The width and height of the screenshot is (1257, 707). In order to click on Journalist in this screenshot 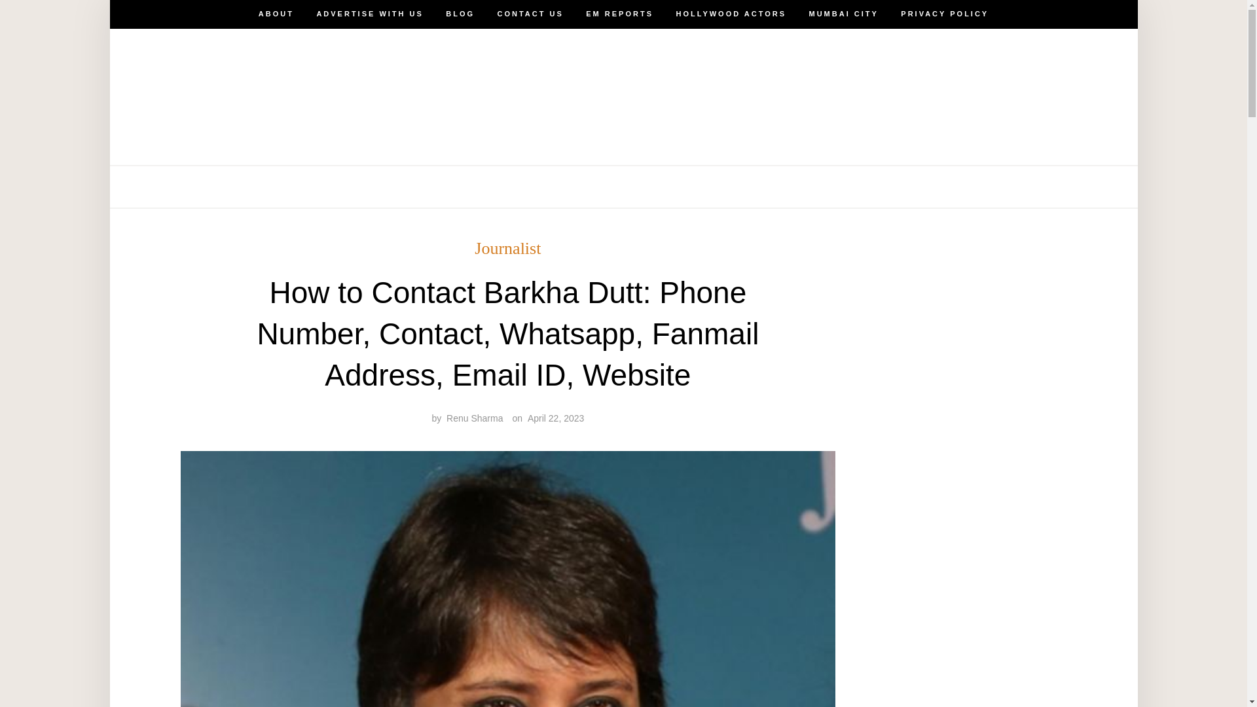, I will do `click(507, 249)`.